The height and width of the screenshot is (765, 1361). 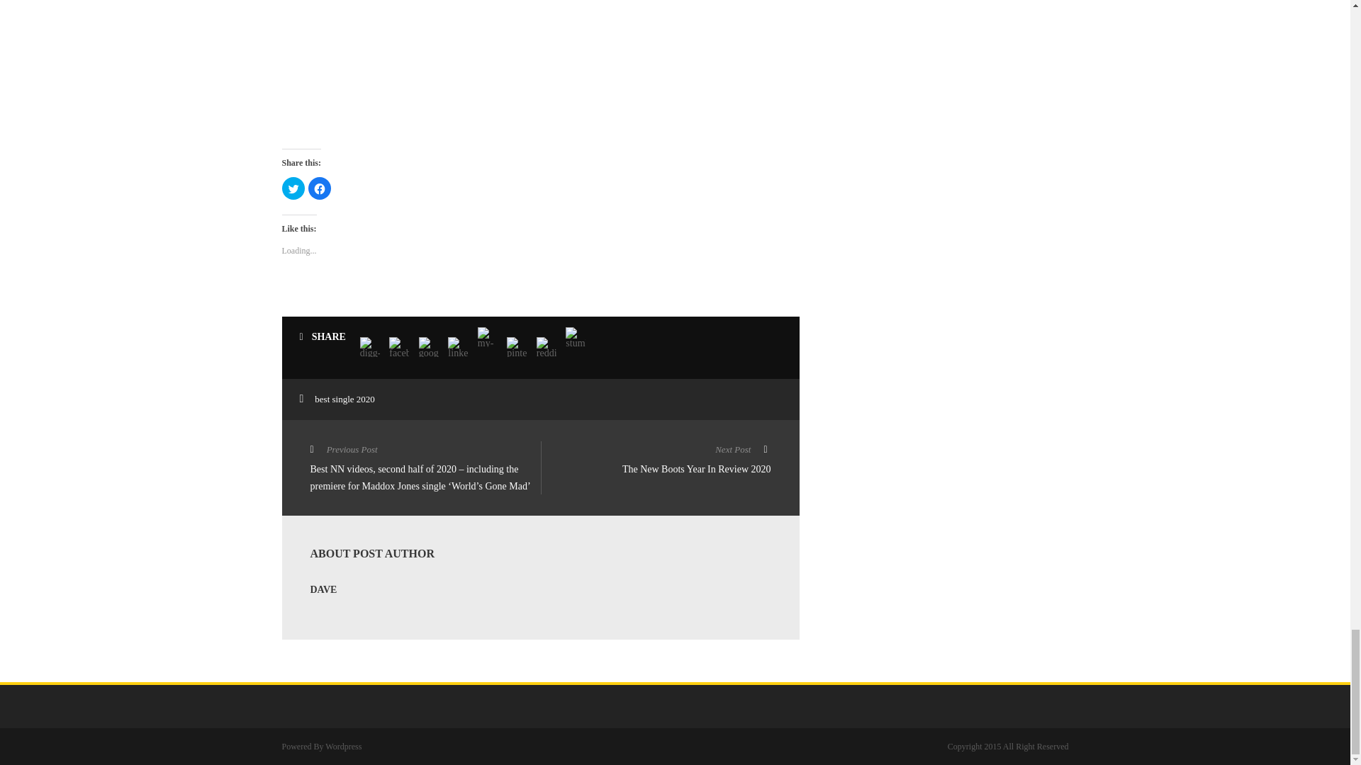 What do you see at coordinates (319, 188) in the screenshot?
I see `Click to share on Facebook` at bounding box center [319, 188].